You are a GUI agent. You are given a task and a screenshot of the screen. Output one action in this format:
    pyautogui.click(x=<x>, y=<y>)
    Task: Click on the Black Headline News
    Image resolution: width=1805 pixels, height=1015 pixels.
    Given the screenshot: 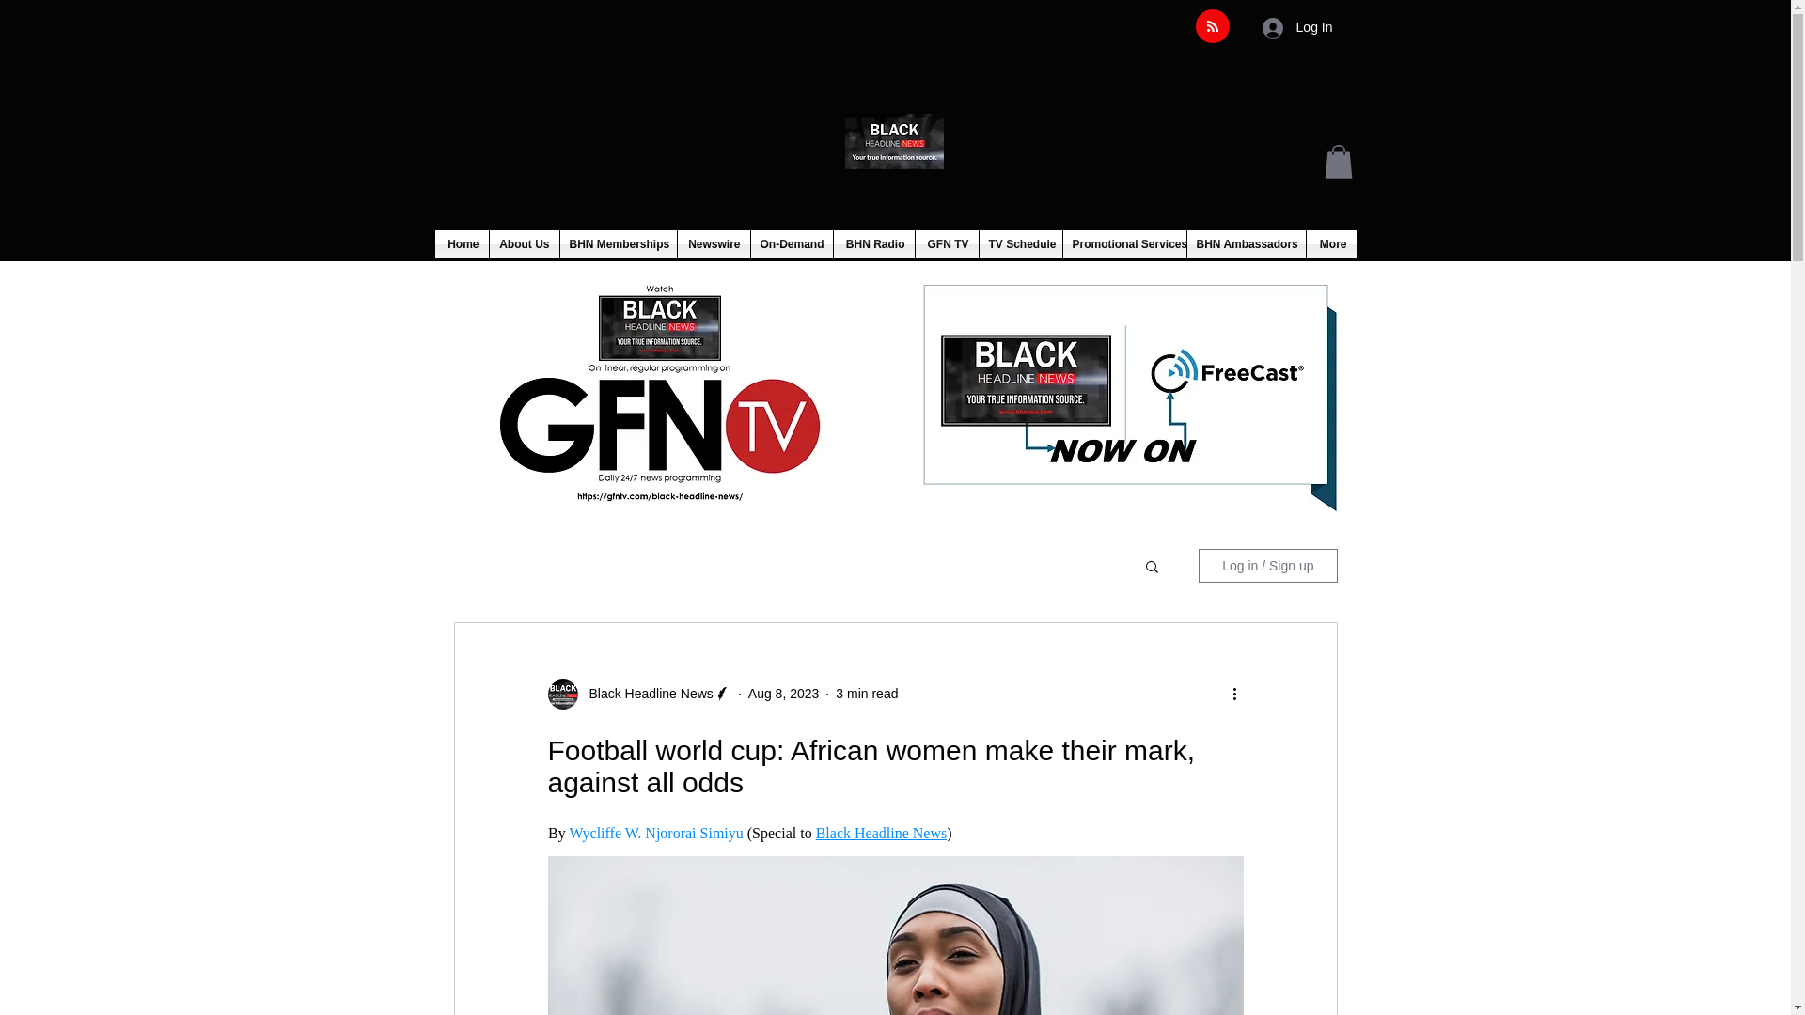 What is the action you would take?
    pyautogui.click(x=645, y=694)
    